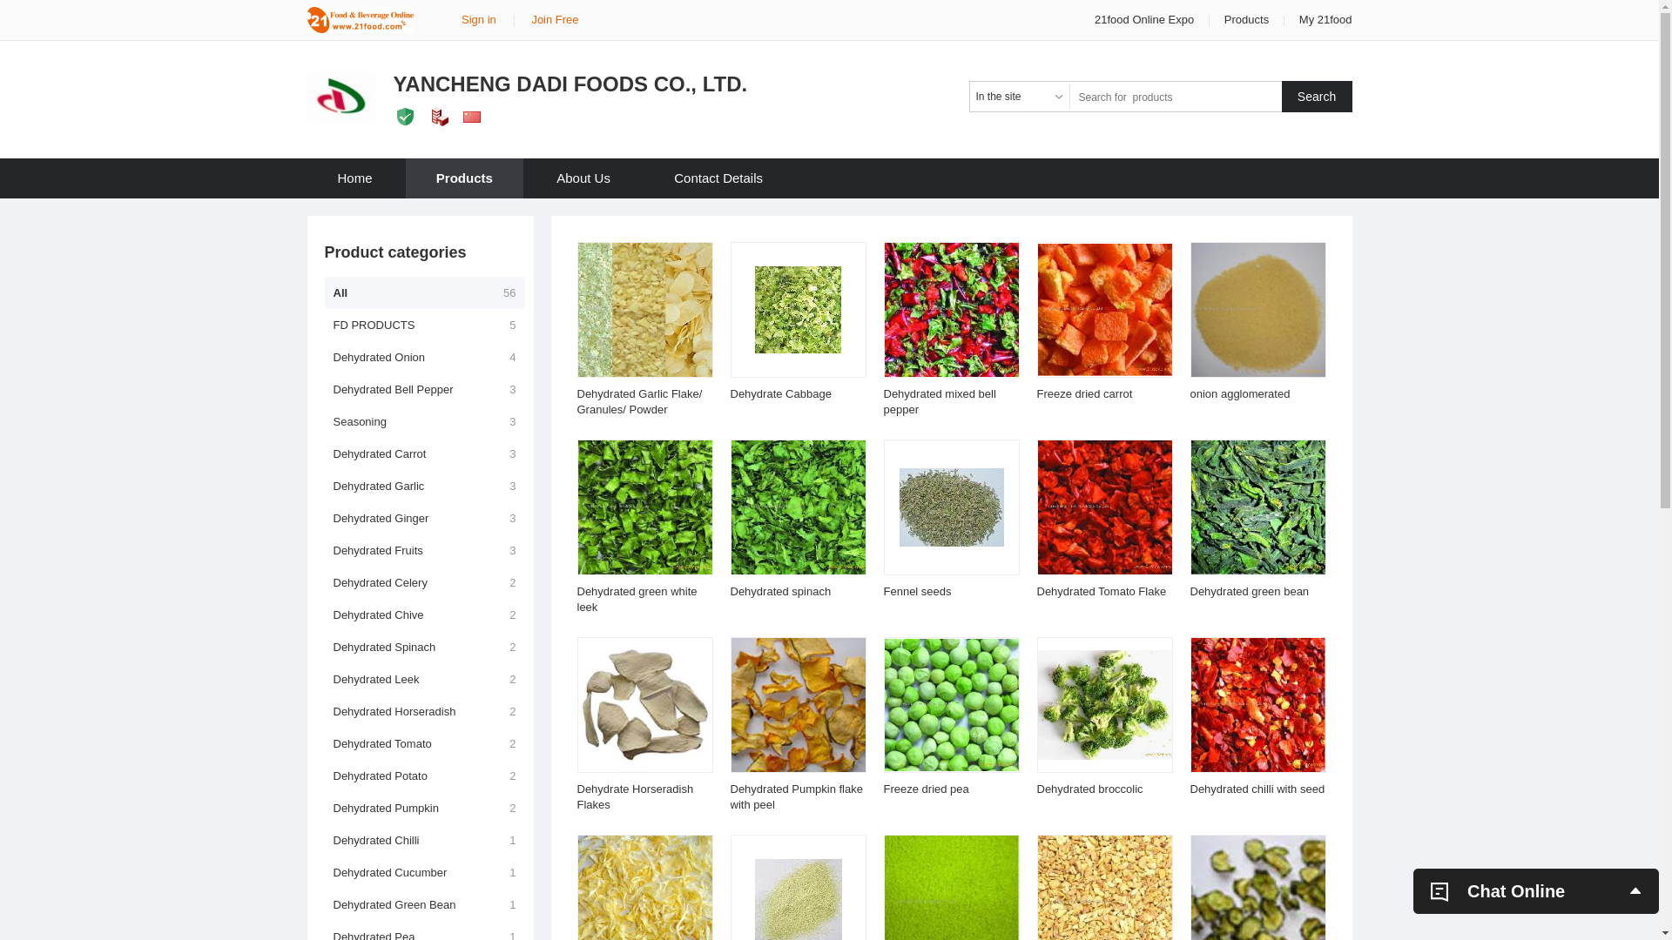 This screenshot has height=940, width=1672. I want to click on Contact Details, so click(718, 178).